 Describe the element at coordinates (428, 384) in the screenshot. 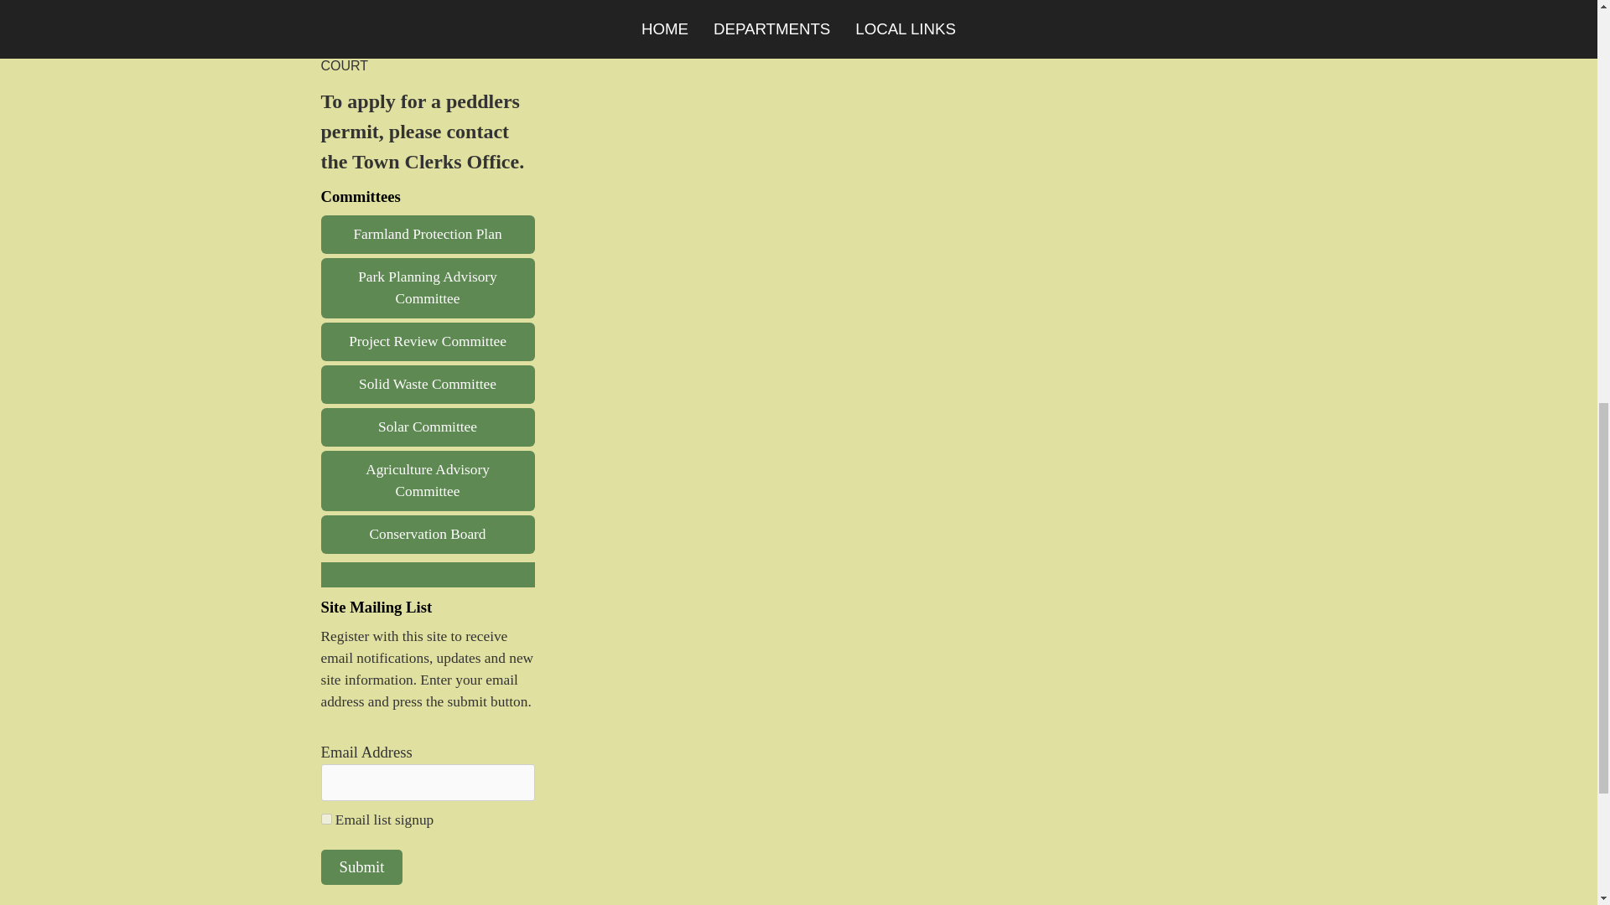

I see `Solid Waste Committee` at that location.